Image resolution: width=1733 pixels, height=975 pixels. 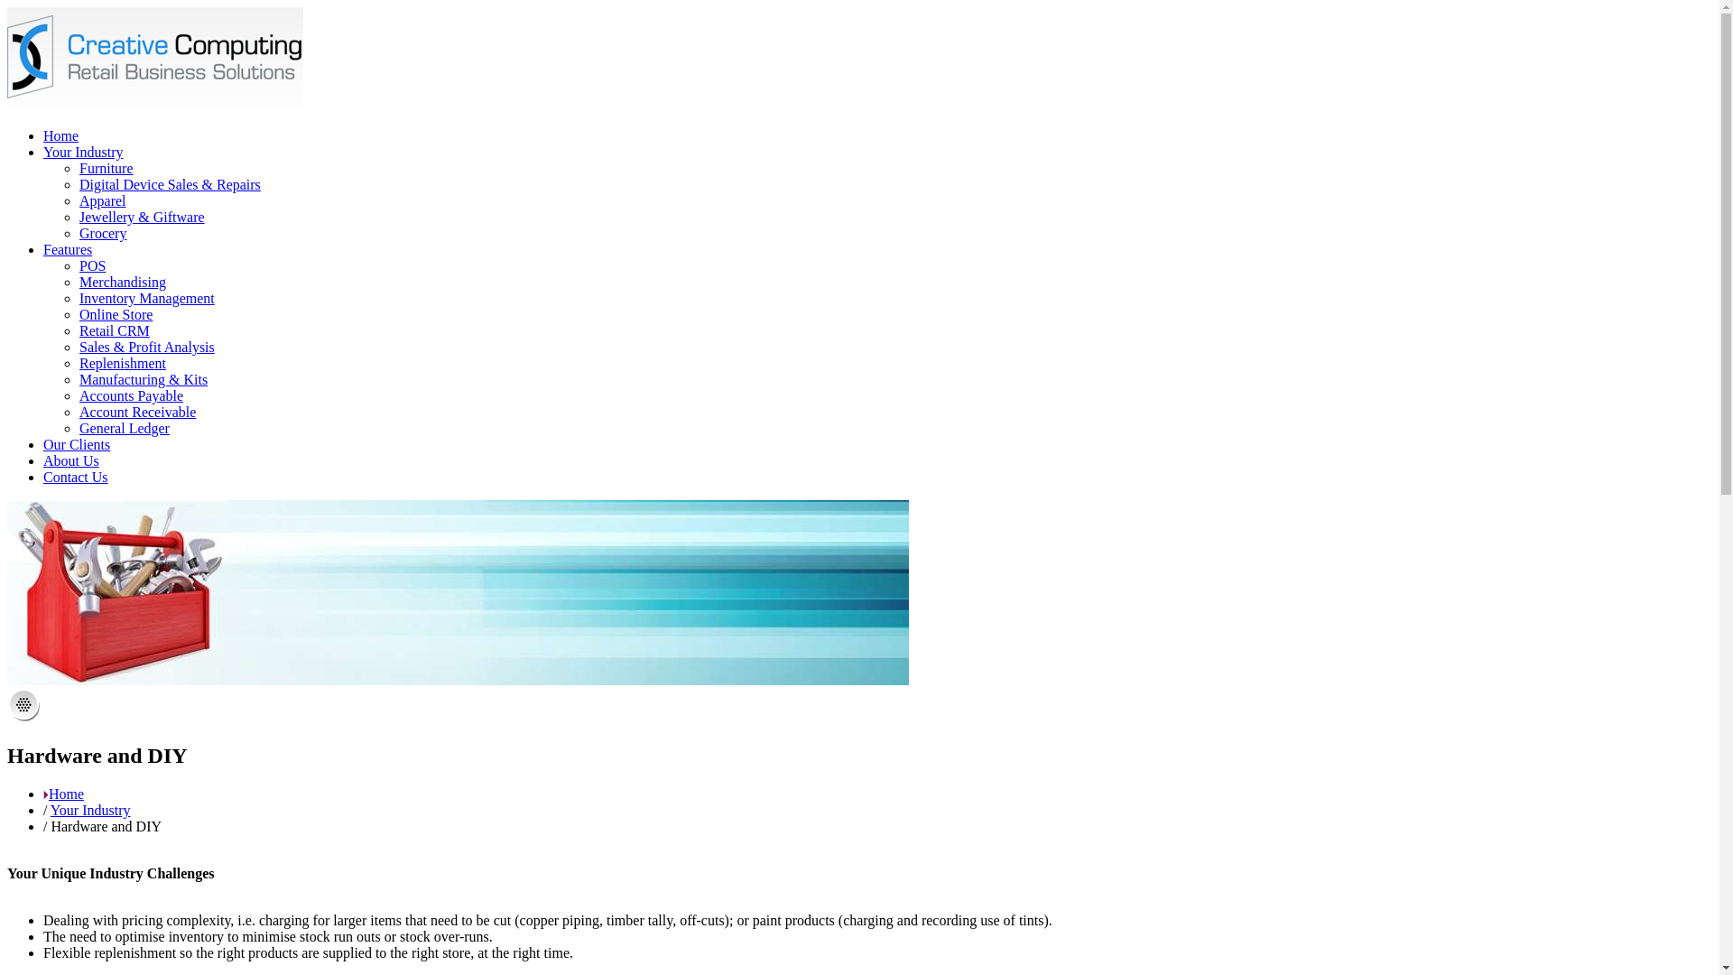 What do you see at coordinates (144, 379) in the screenshot?
I see `Manufacturing & Kits` at bounding box center [144, 379].